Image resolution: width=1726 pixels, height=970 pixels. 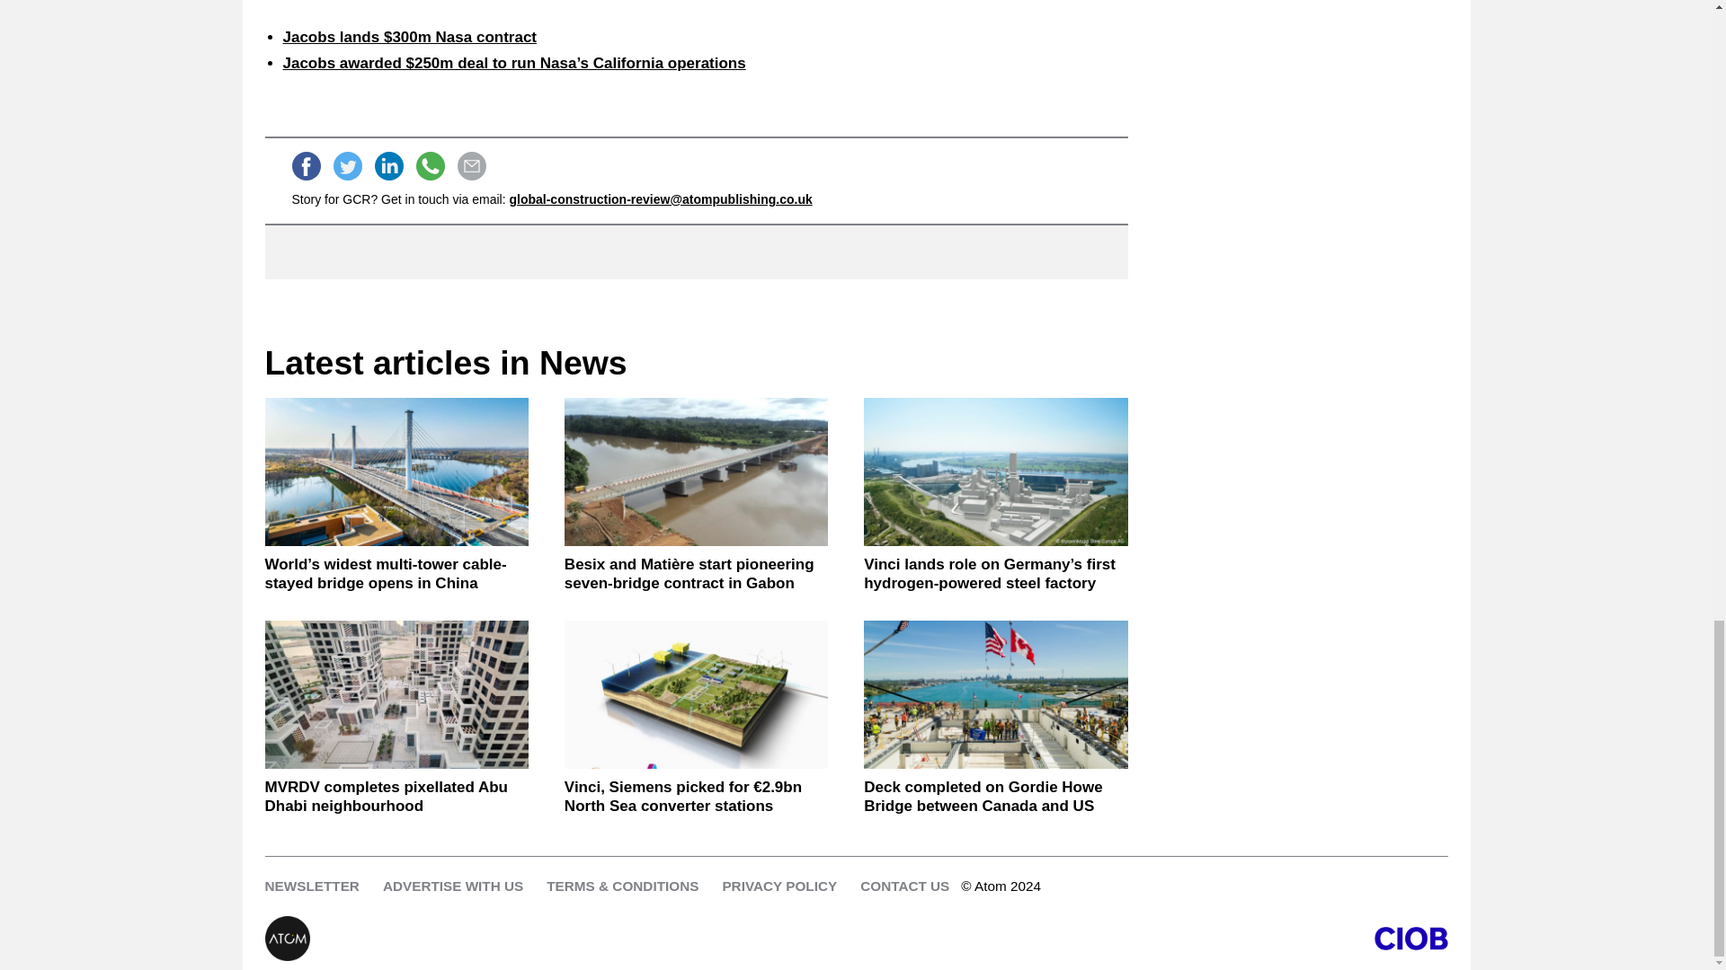 What do you see at coordinates (471, 165) in the screenshot?
I see `Send email` at bounding box center [471, 165].